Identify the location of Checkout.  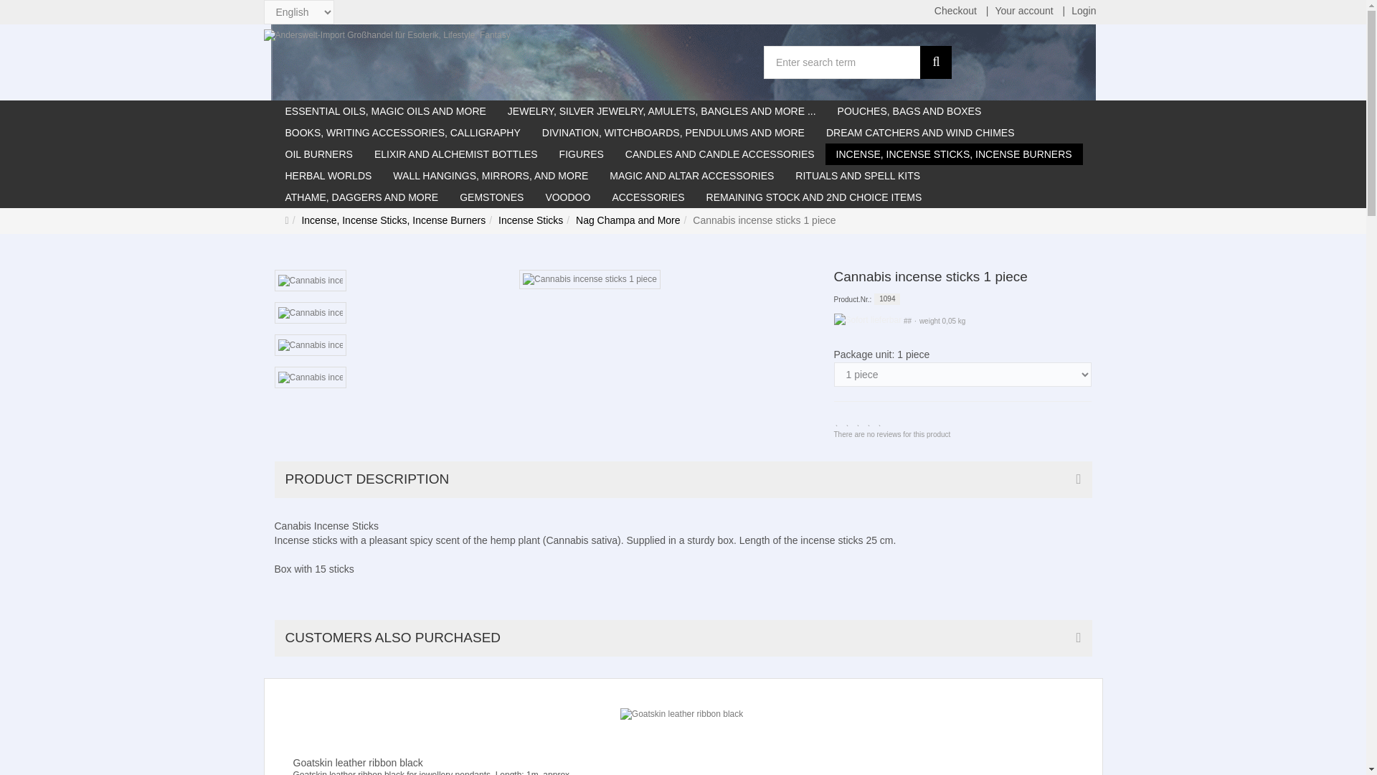
(955, 11).